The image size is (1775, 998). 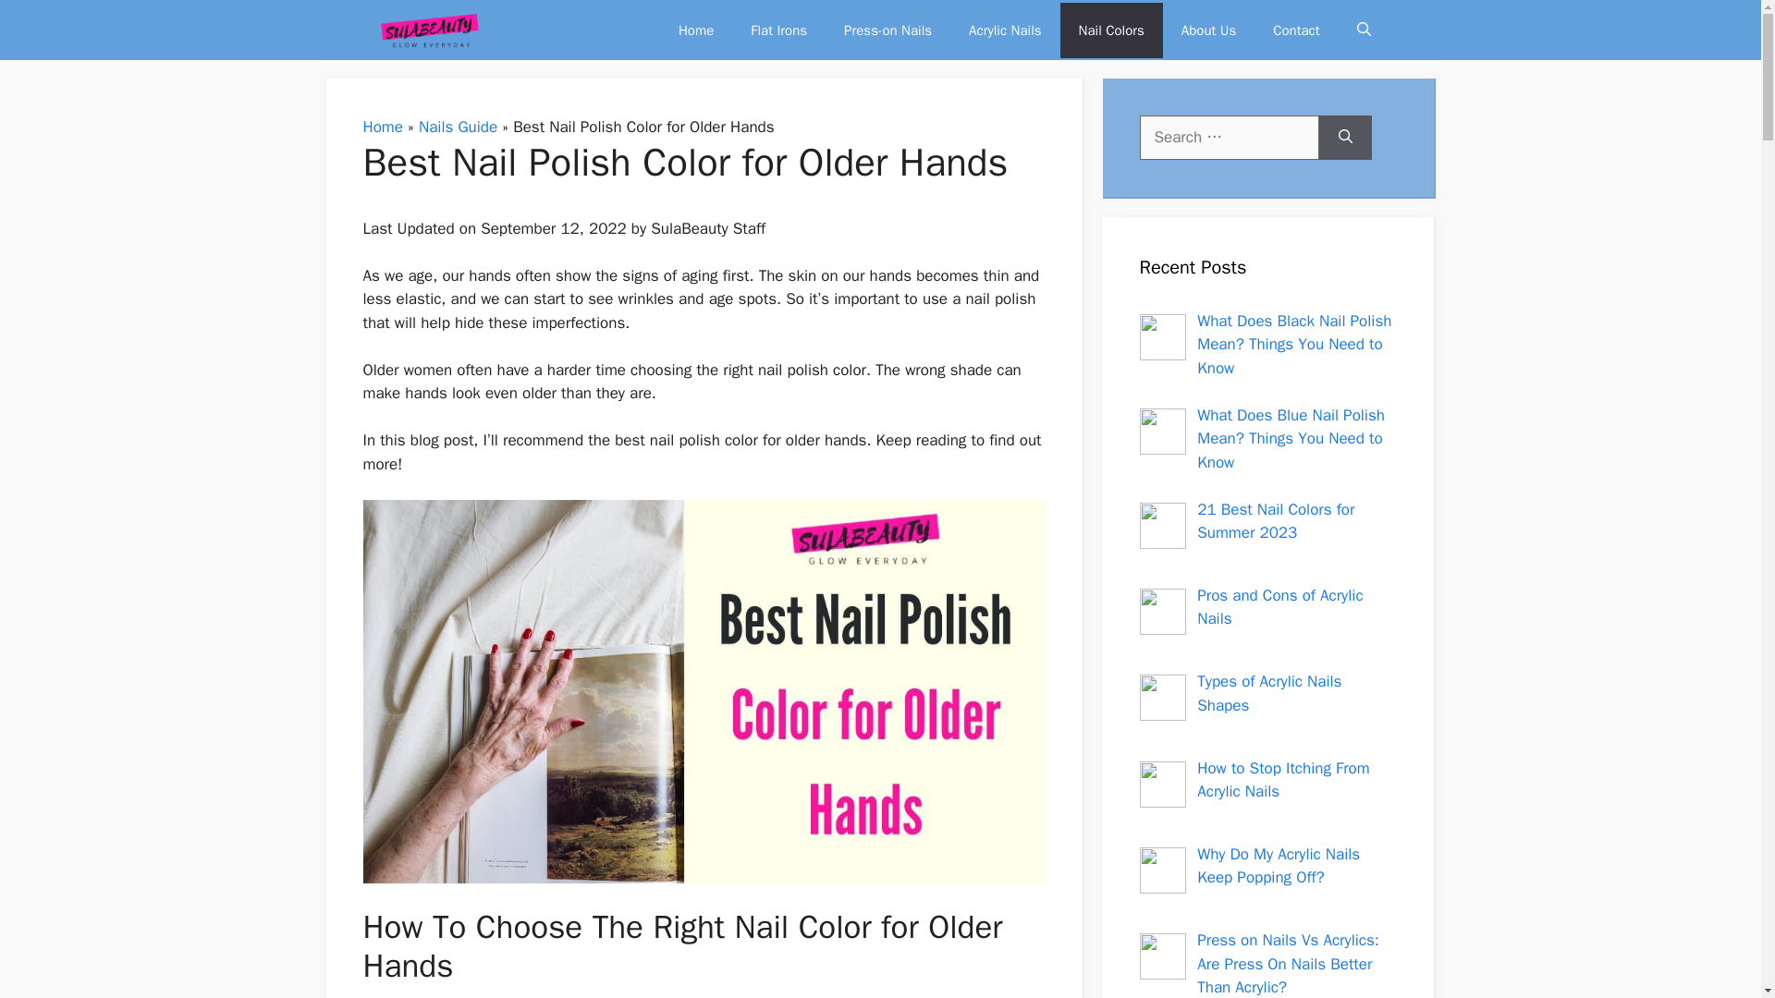 What do you see at coordinates (1279, 607) in the screenshot?
I see `Pros and Cons of Acrylic Nails` at bounding box center [1279, 607].